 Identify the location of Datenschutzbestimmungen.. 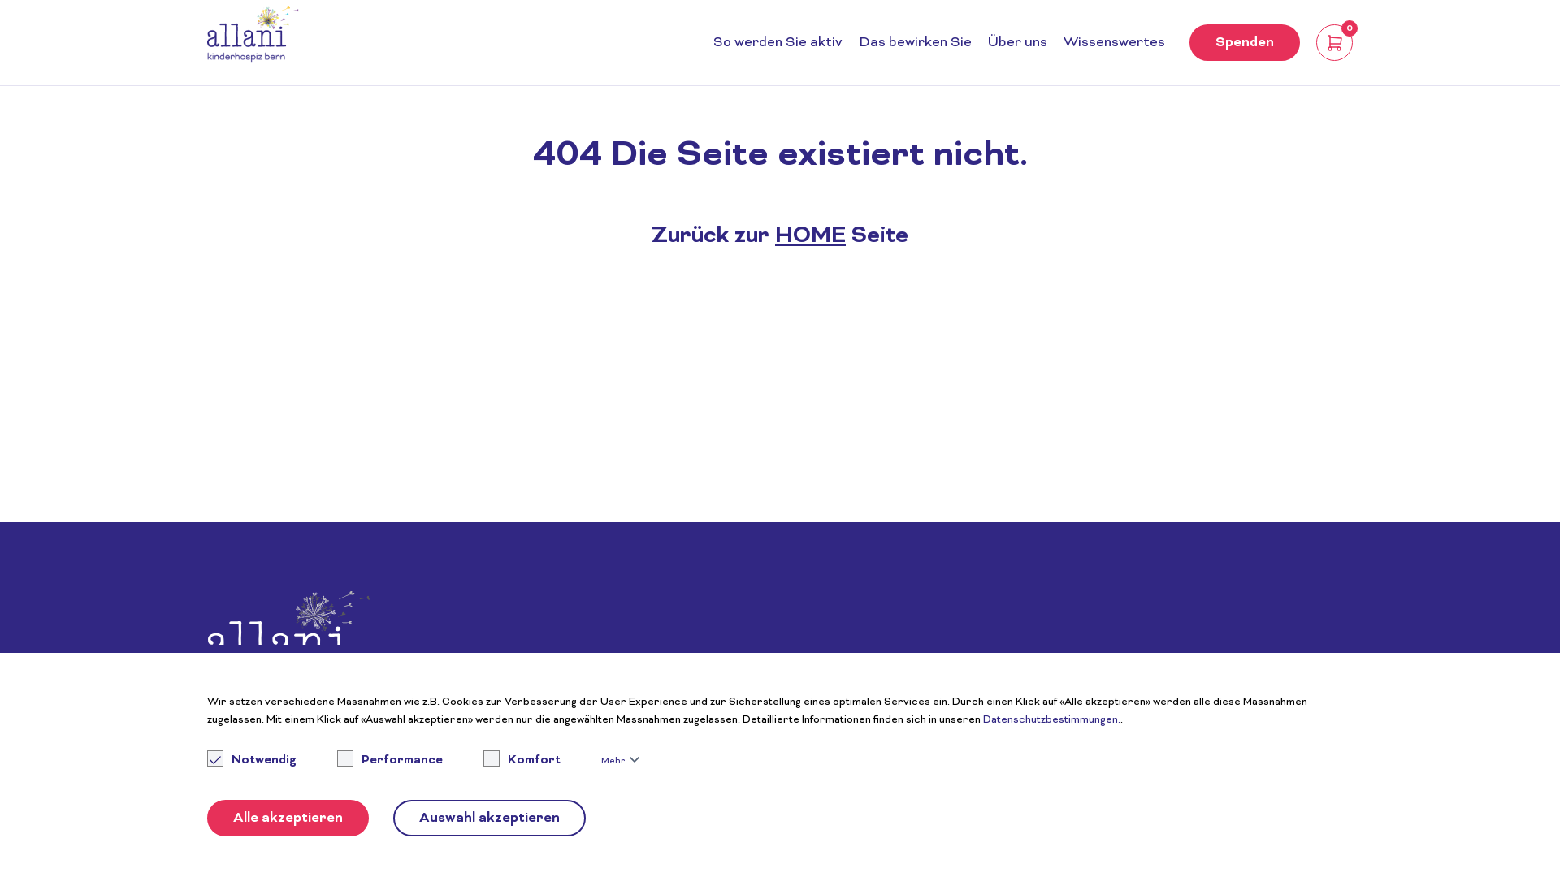
(1051, 721).